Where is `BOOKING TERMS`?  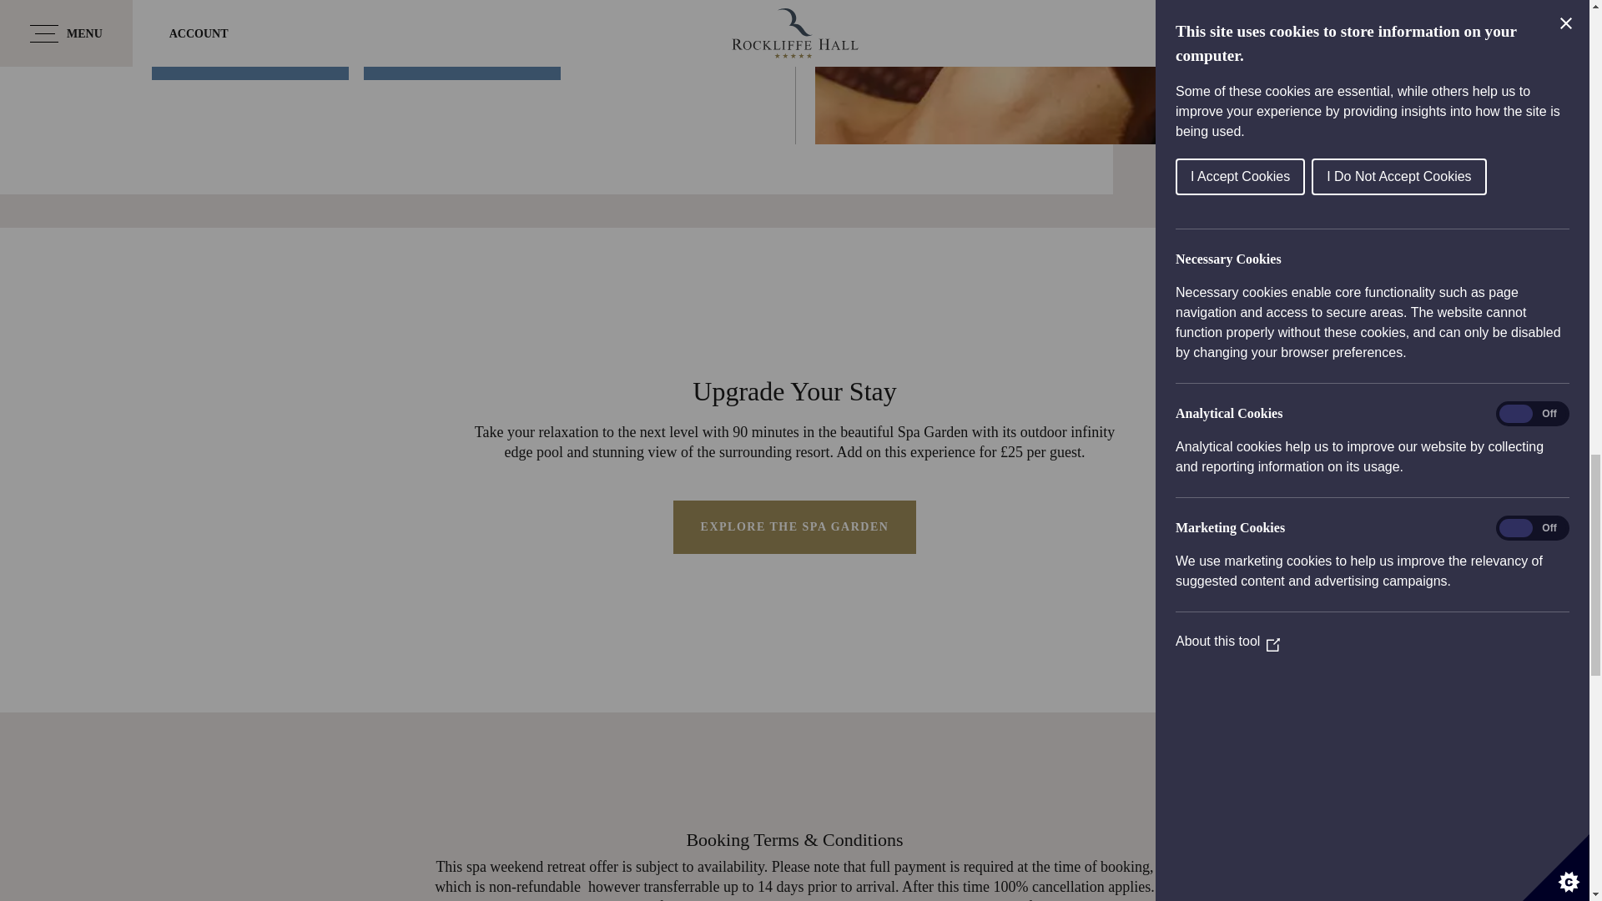
BOOKING TERMS is located at coordinates (462, 53).